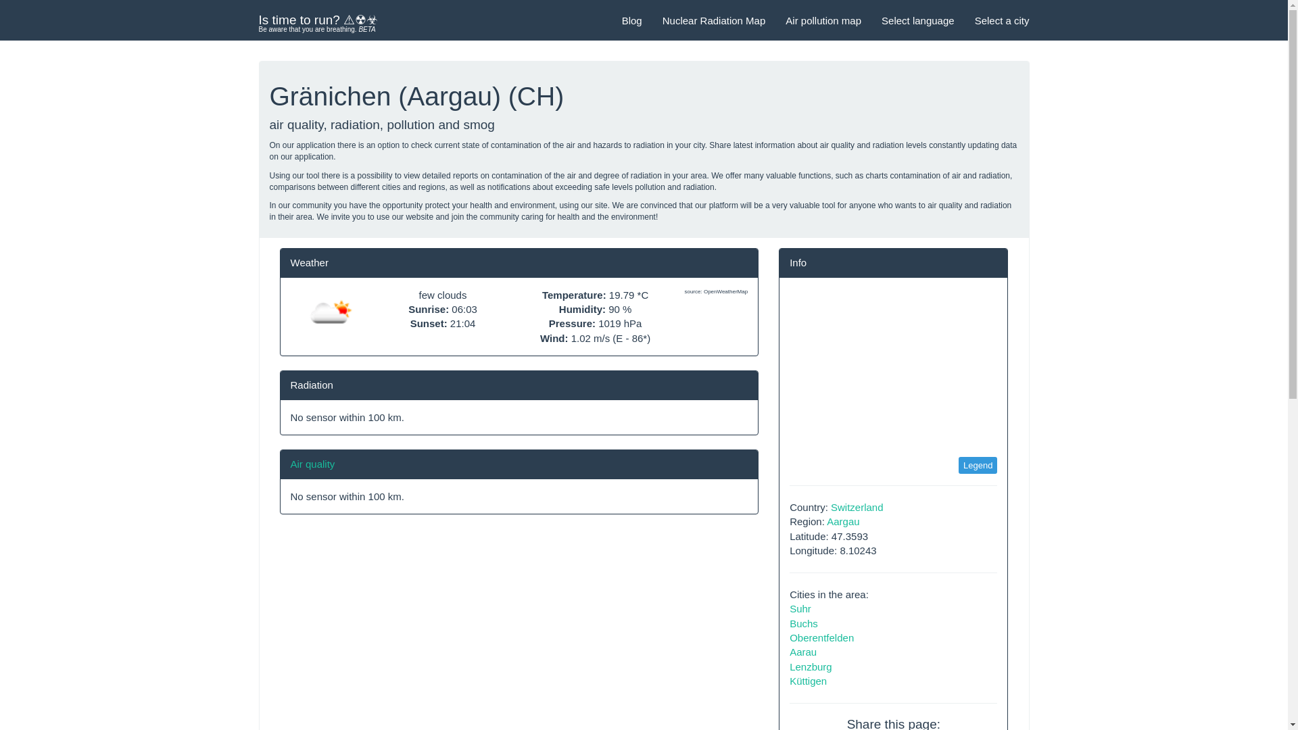 The width and height of the screenshot is (1298, 730). Describe the element at coordinates (1002, 20) in the screenshot. I see `Select a city` at that location.